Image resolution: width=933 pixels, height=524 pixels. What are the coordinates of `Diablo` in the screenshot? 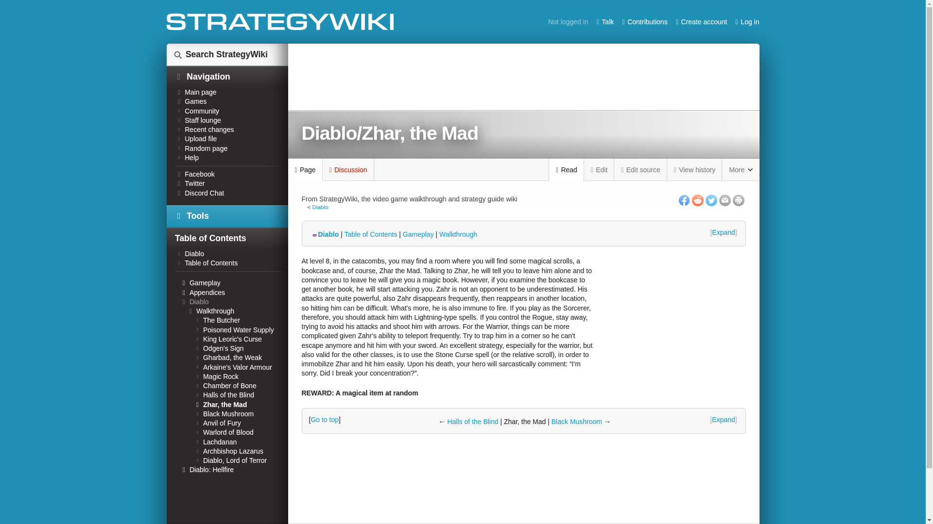 It's located at (320, 207).